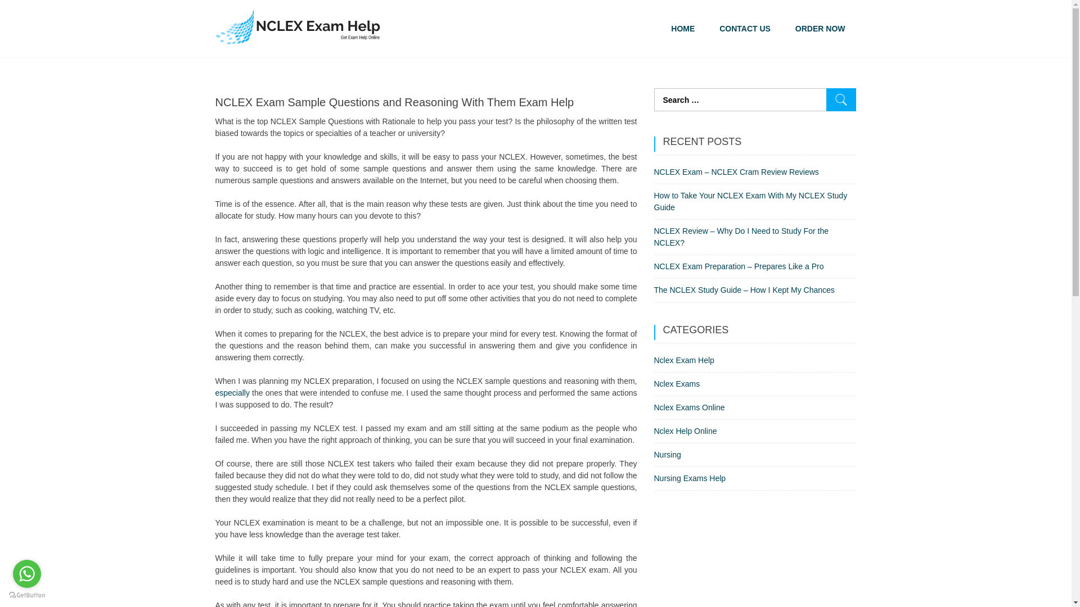 The image size is (1080, 607). I want to click on especially, so click(232, 393).